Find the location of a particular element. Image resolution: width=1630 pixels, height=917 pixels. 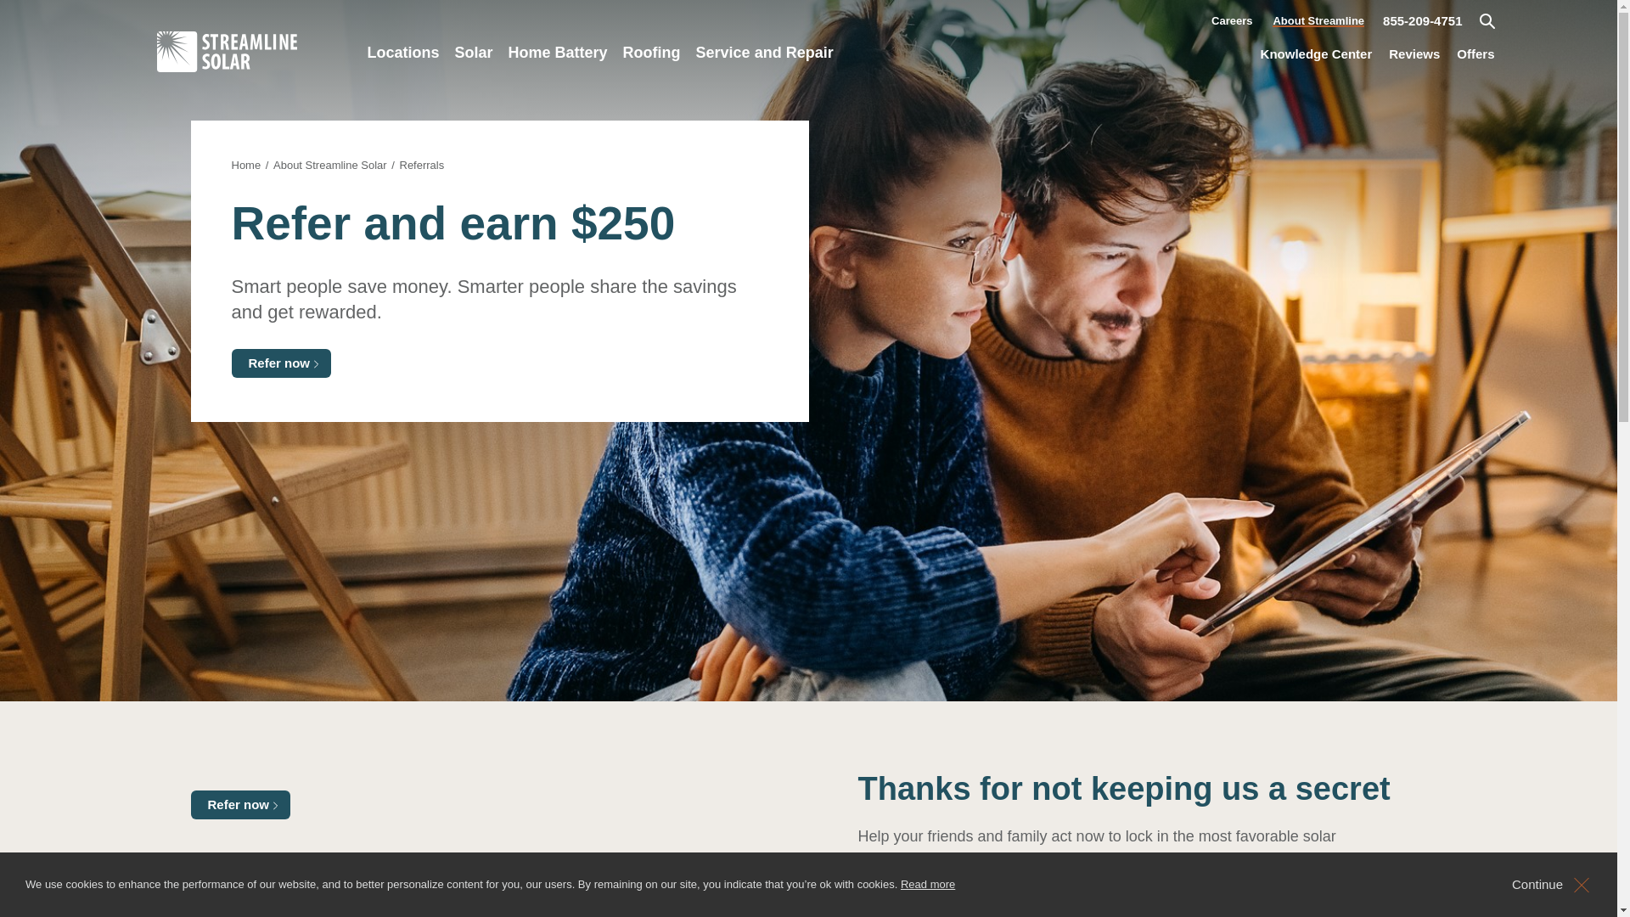

Reviews is located at coordinates (1414, 53).